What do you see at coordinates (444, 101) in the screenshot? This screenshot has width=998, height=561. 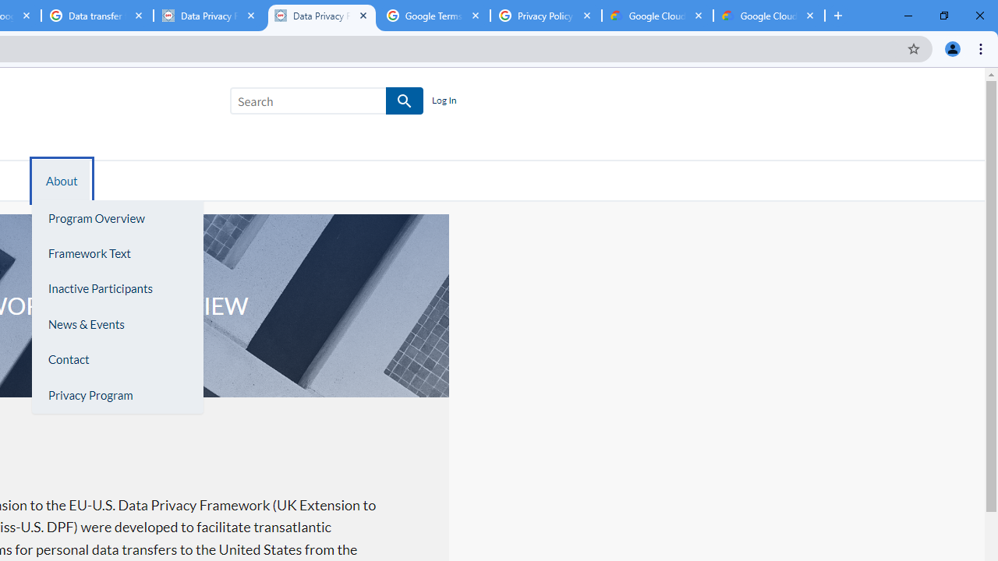 I see `Log In` at bounding box center [444, 101].